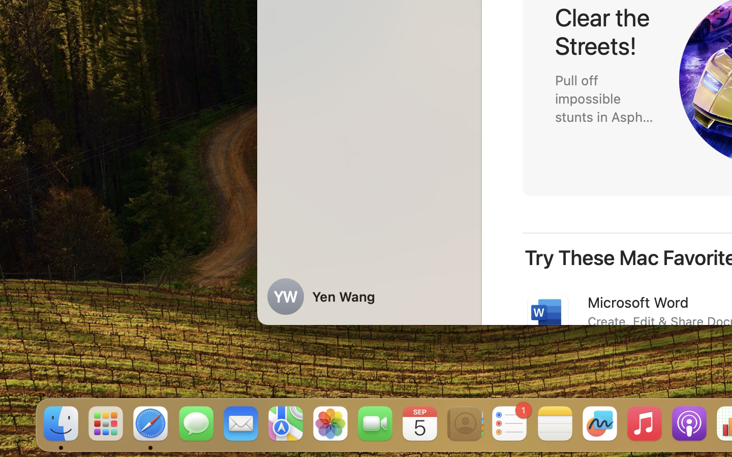 The width and height of the screenshot is (732, 457). Describe the element at coordinates (605, 31) in the screenshot. I see `Clear the Streets!` at that location.